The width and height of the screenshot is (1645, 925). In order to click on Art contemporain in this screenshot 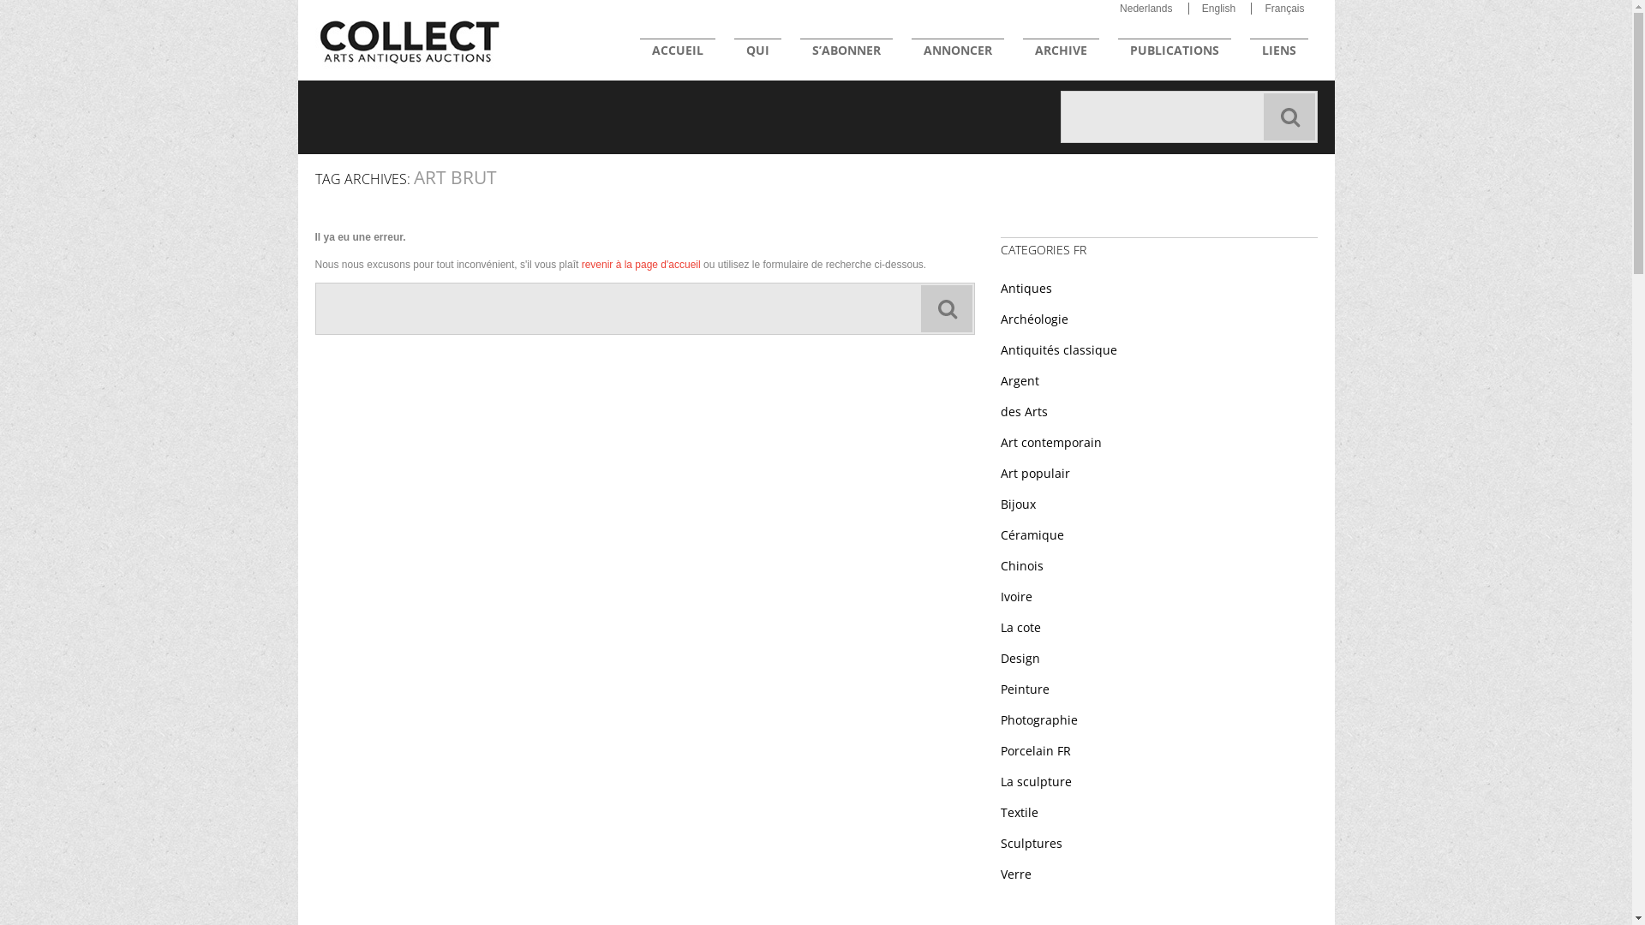, I will do `click(1051, 442)`.